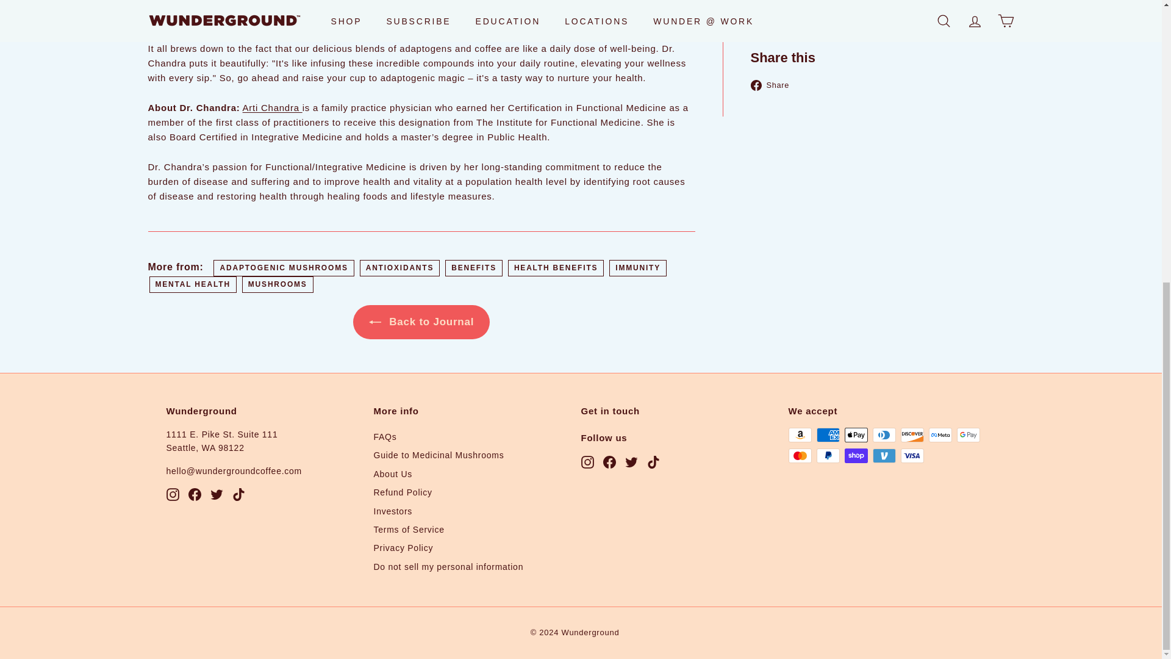 This screenshot has height=659, width=1171. Describe the element at coordinates (653, 461) in the screenshot. I see `Wunderground on TikTok` at that location.